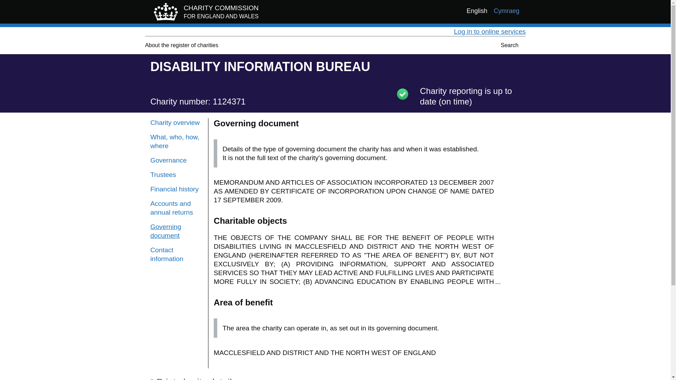  What do you see at coordinates (165, 231) in the screenshot?
I see `Print charity details` at bounding box center [165, 231].